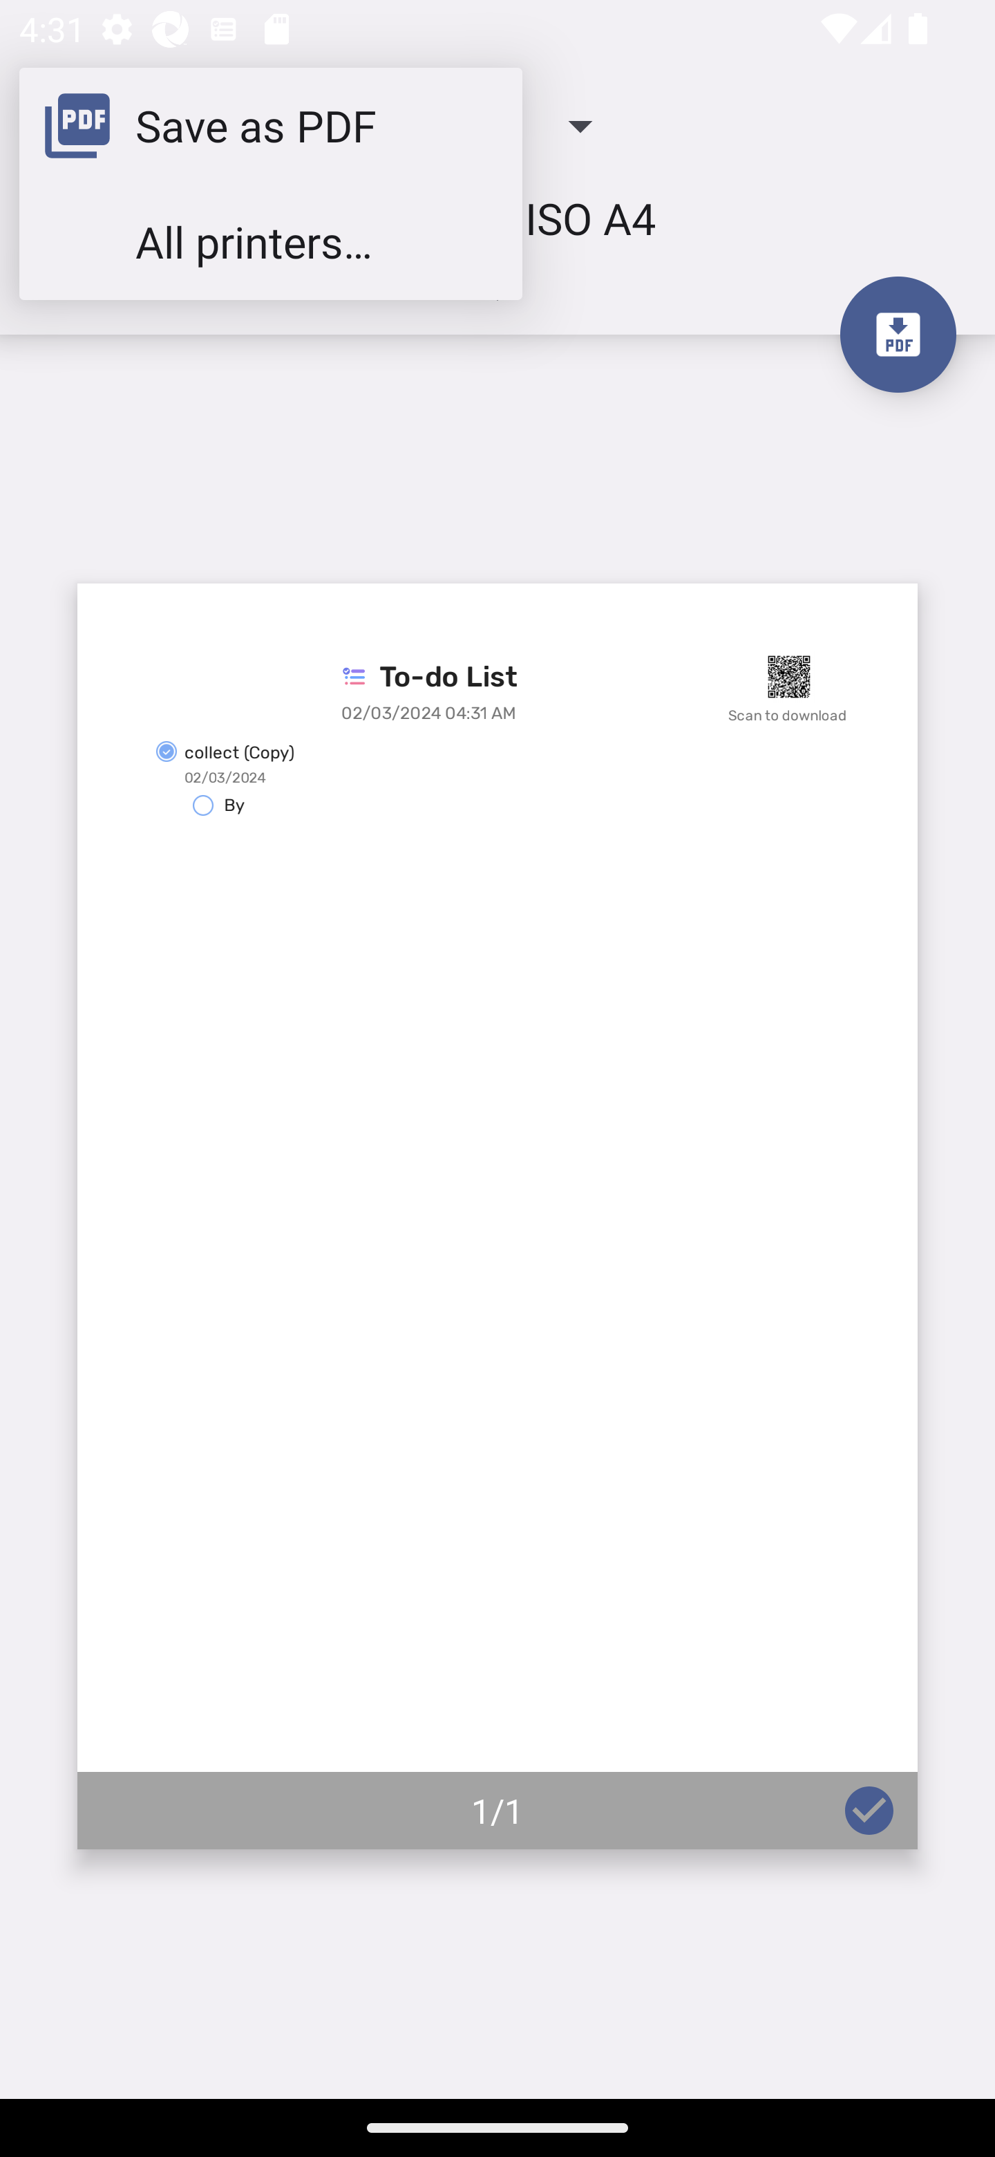 The width and height of the screenshot is (995, 2157). Describe the element at coordinates (271, 124) in the screenshot. I see `Save as PDF` at that location.